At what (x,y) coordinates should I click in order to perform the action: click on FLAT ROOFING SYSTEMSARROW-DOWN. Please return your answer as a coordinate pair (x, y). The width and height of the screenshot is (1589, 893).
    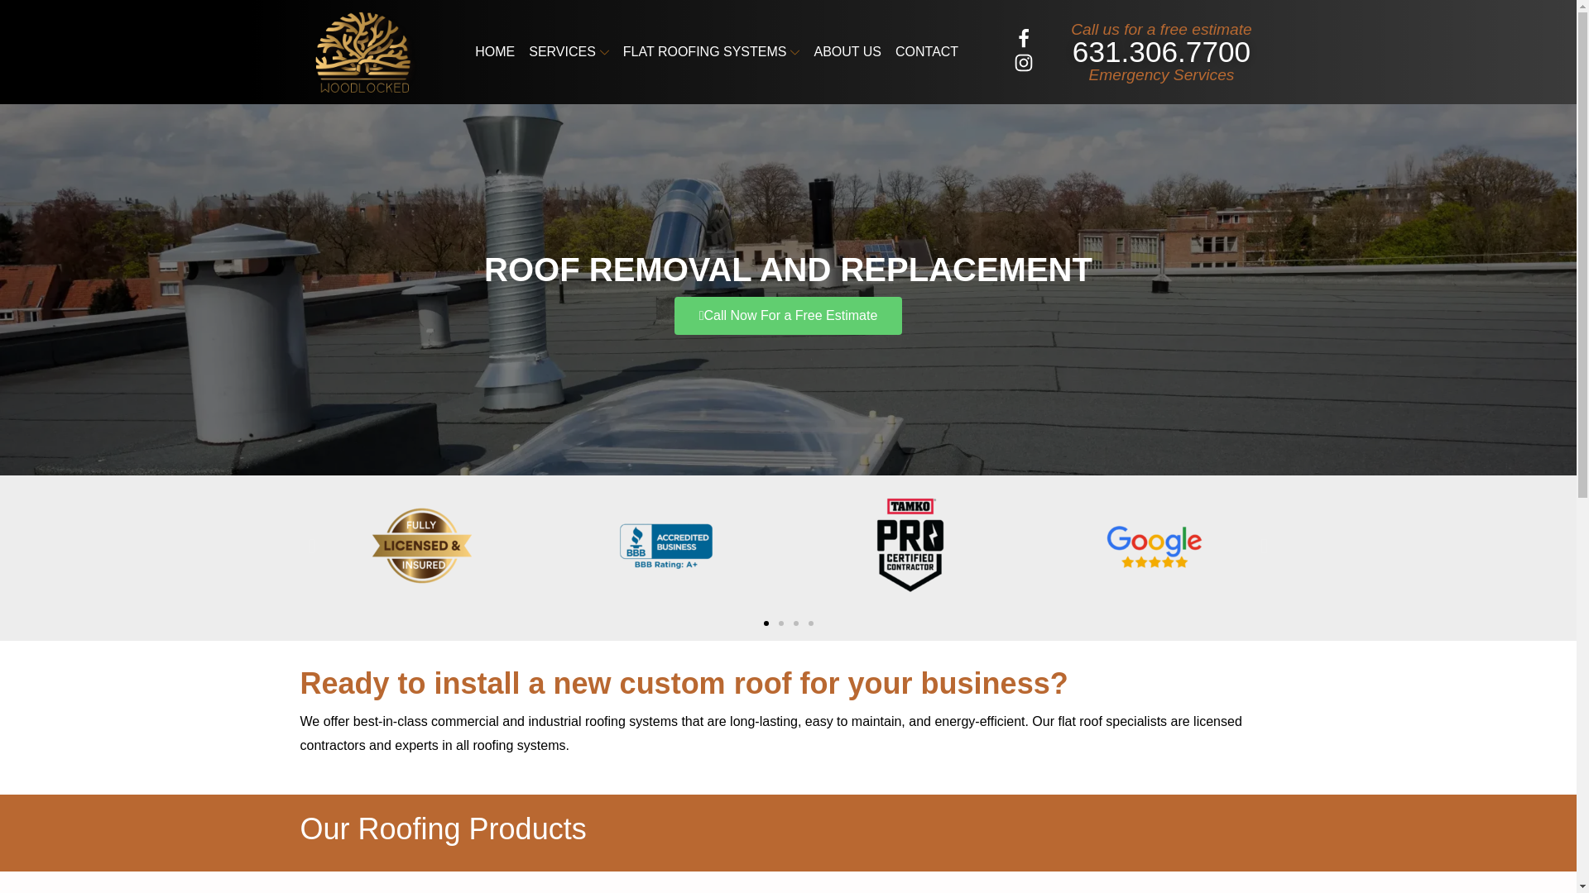
    Looking at the image, I should click on (712, 51).